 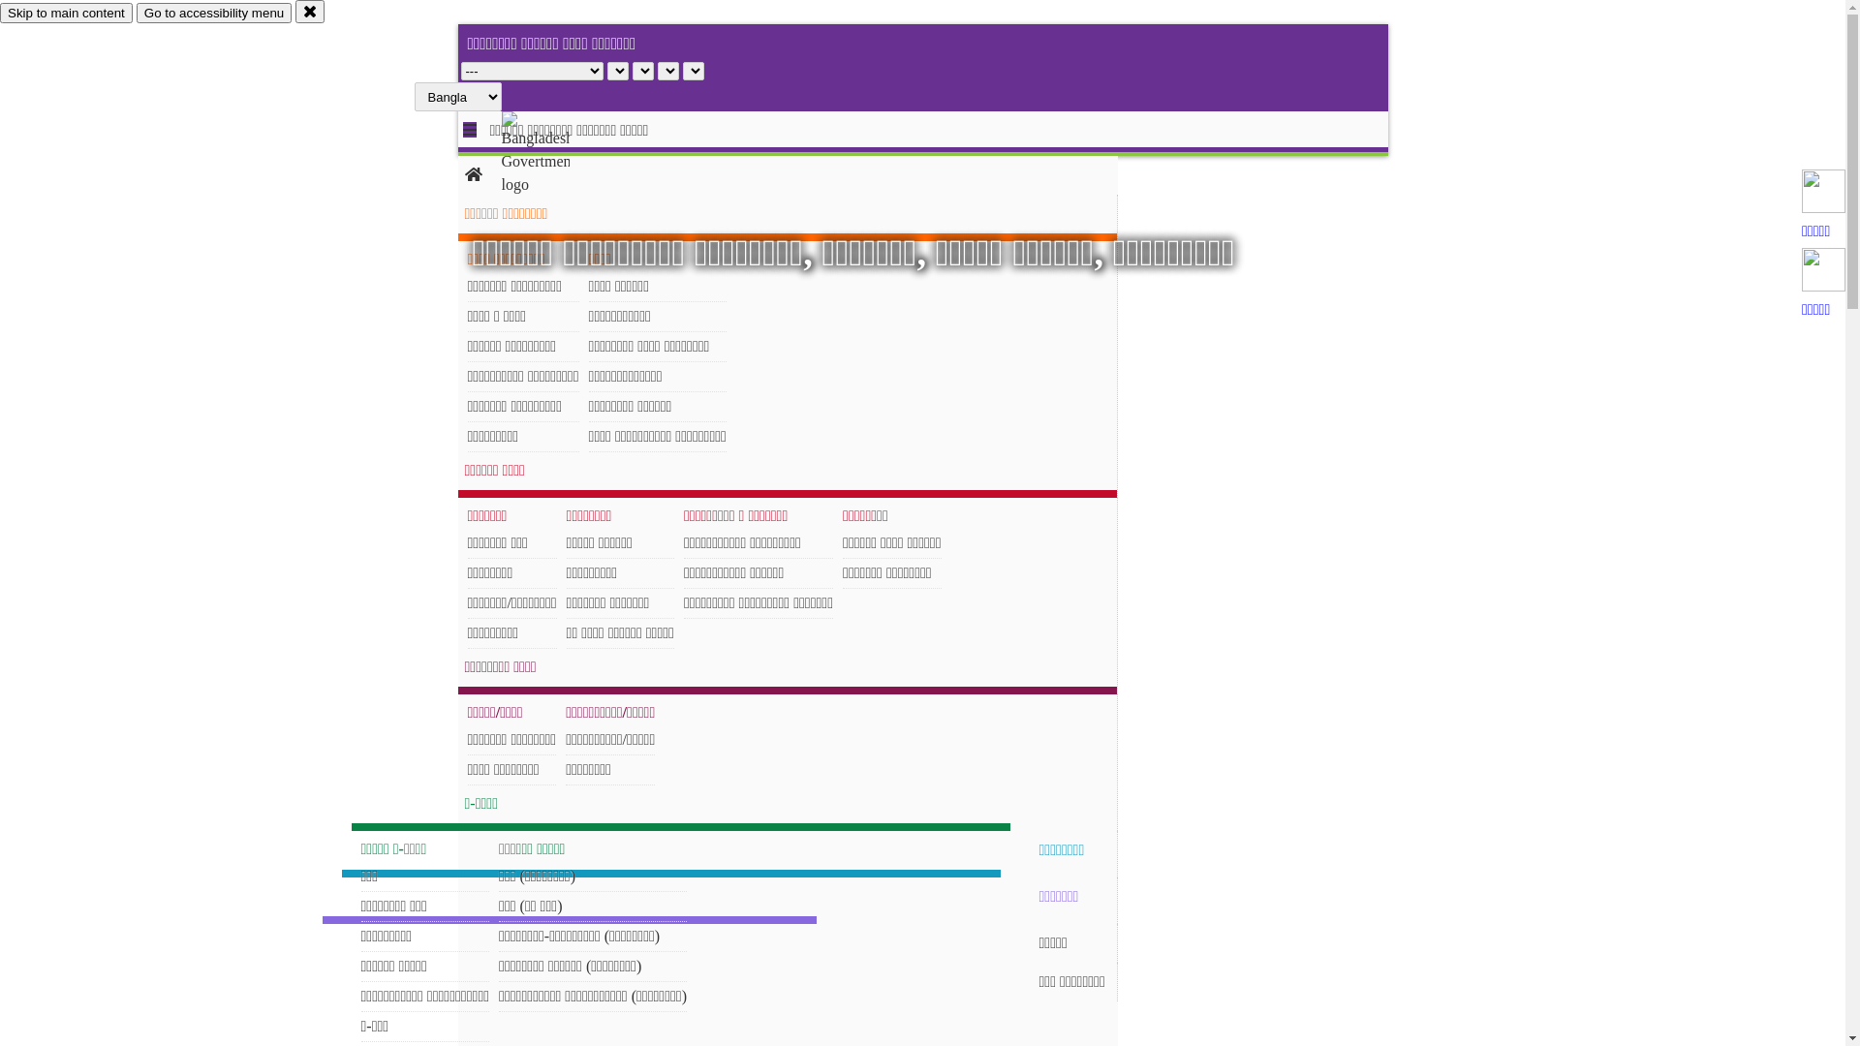 What do you see at coordinates (66, 14) in the screenshot?
I see `Skip to main content` at bounding box center [66, 14].